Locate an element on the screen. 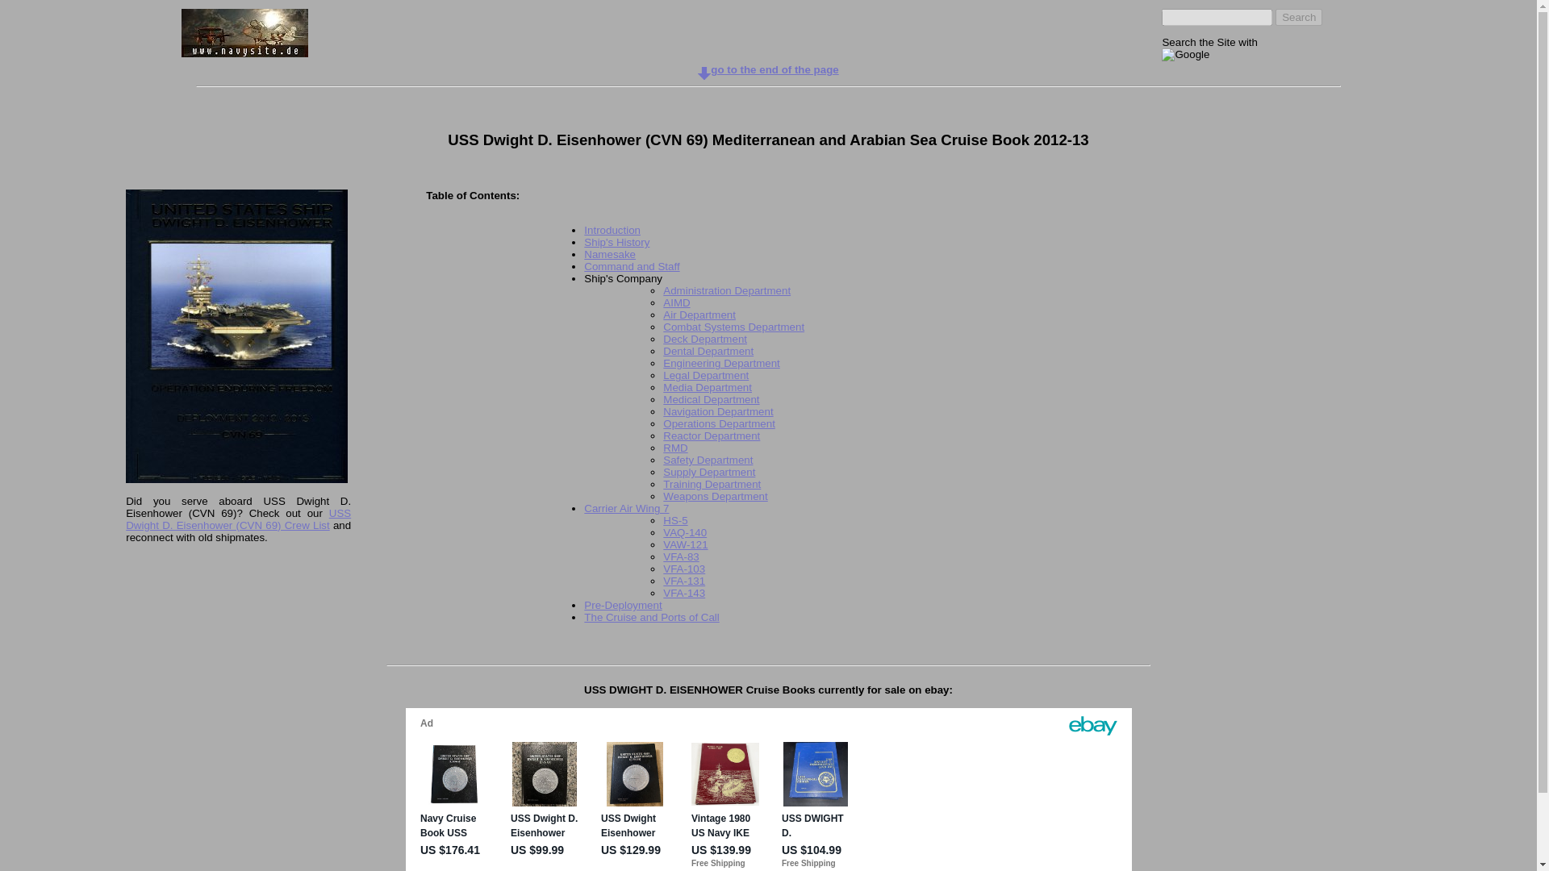 This screenshot has height=871, width=1549. Search is located at coordinates (1299, 17).